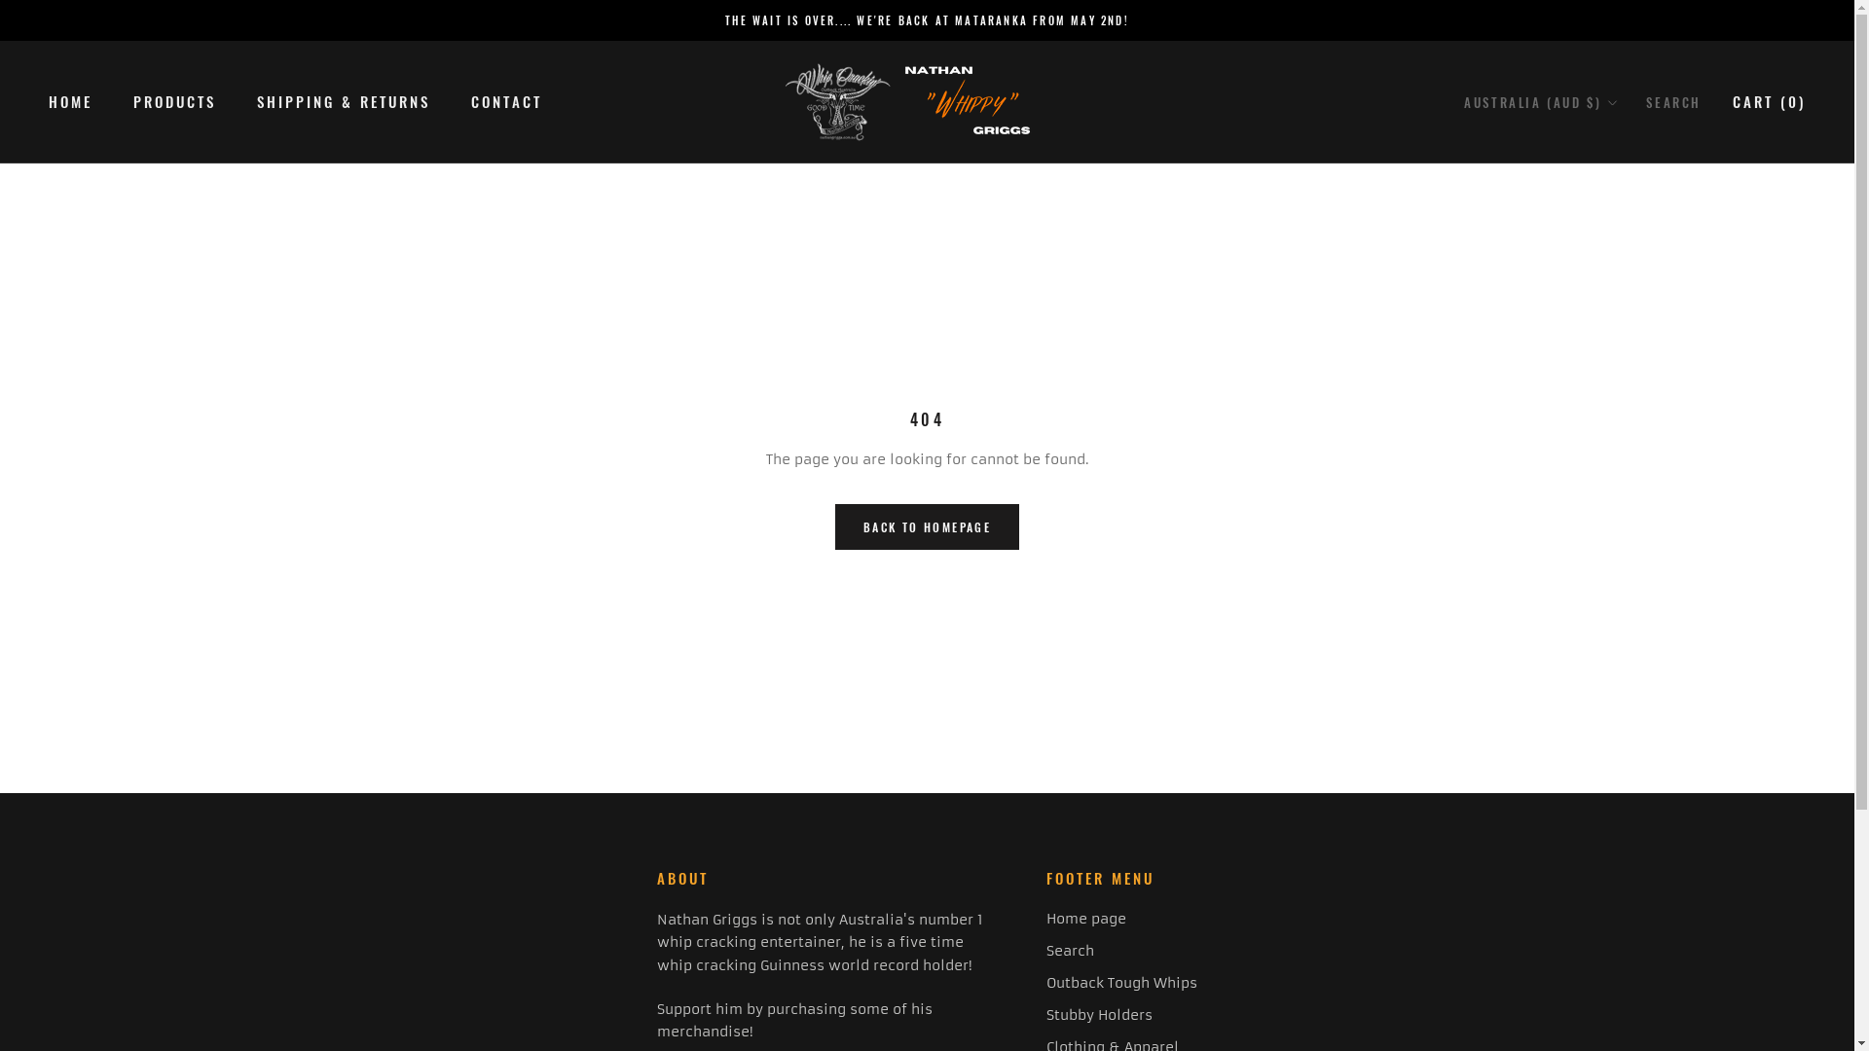 Image resolution: width=1869 pixels, height=1051 pixels. I want to click on AE, so click(1620, 913).